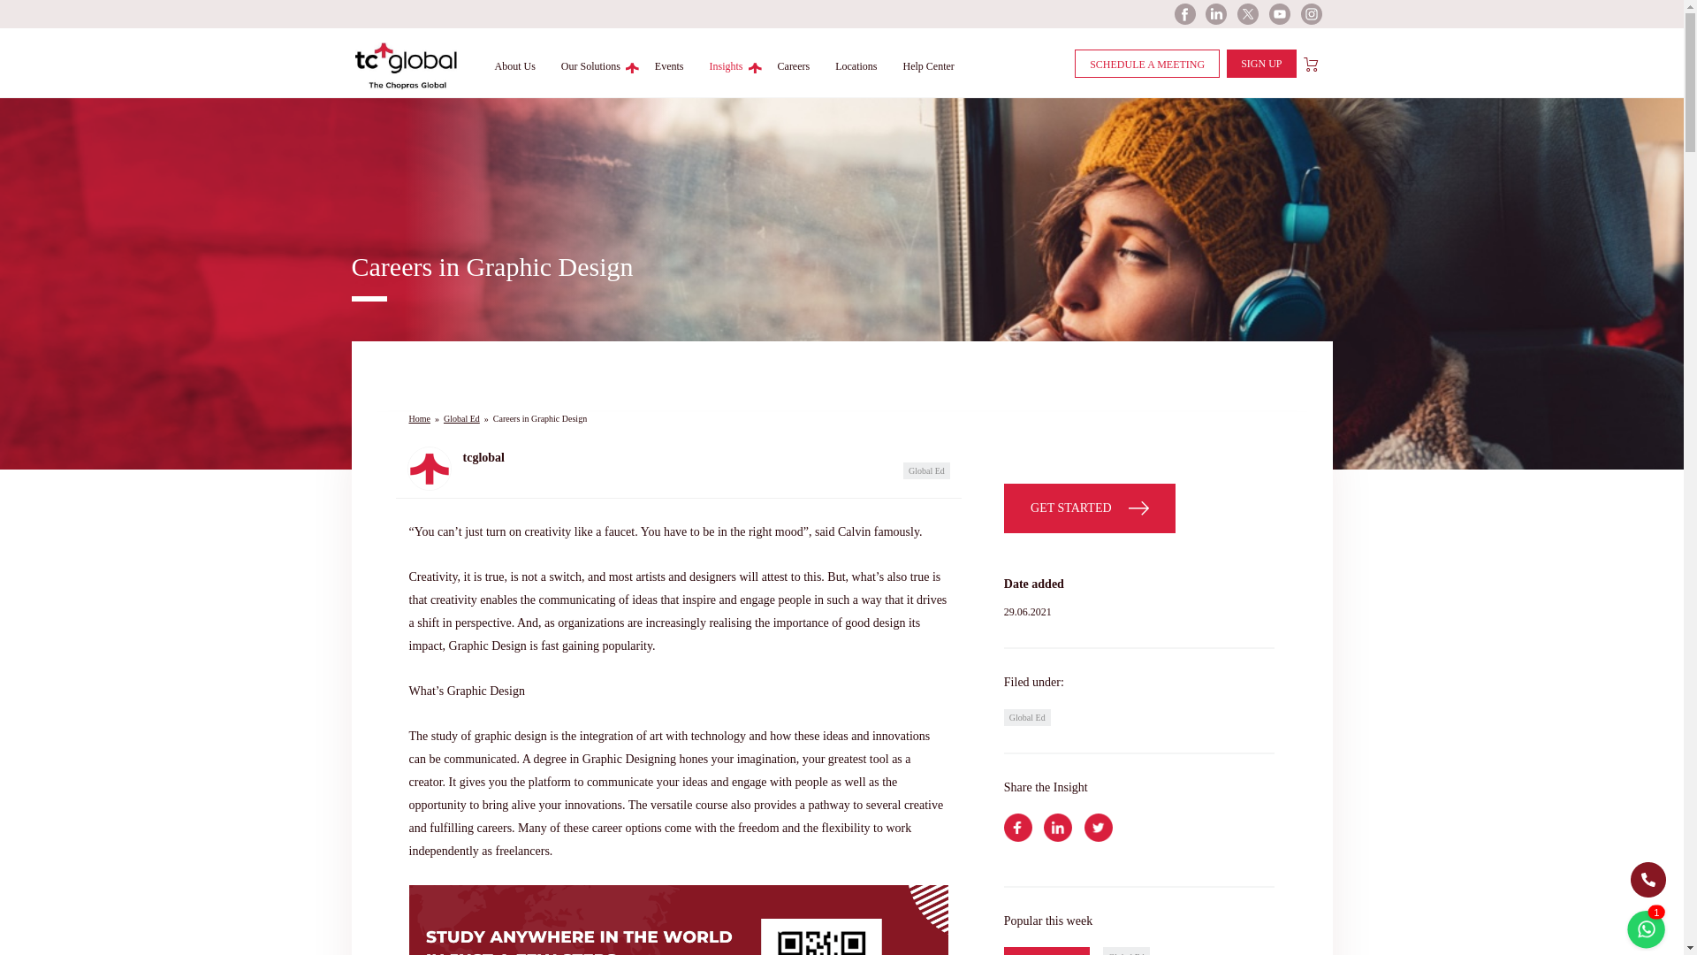  Describe the element at coordinates (928, 65) in the screenshot. I see `Help Center` at that location.